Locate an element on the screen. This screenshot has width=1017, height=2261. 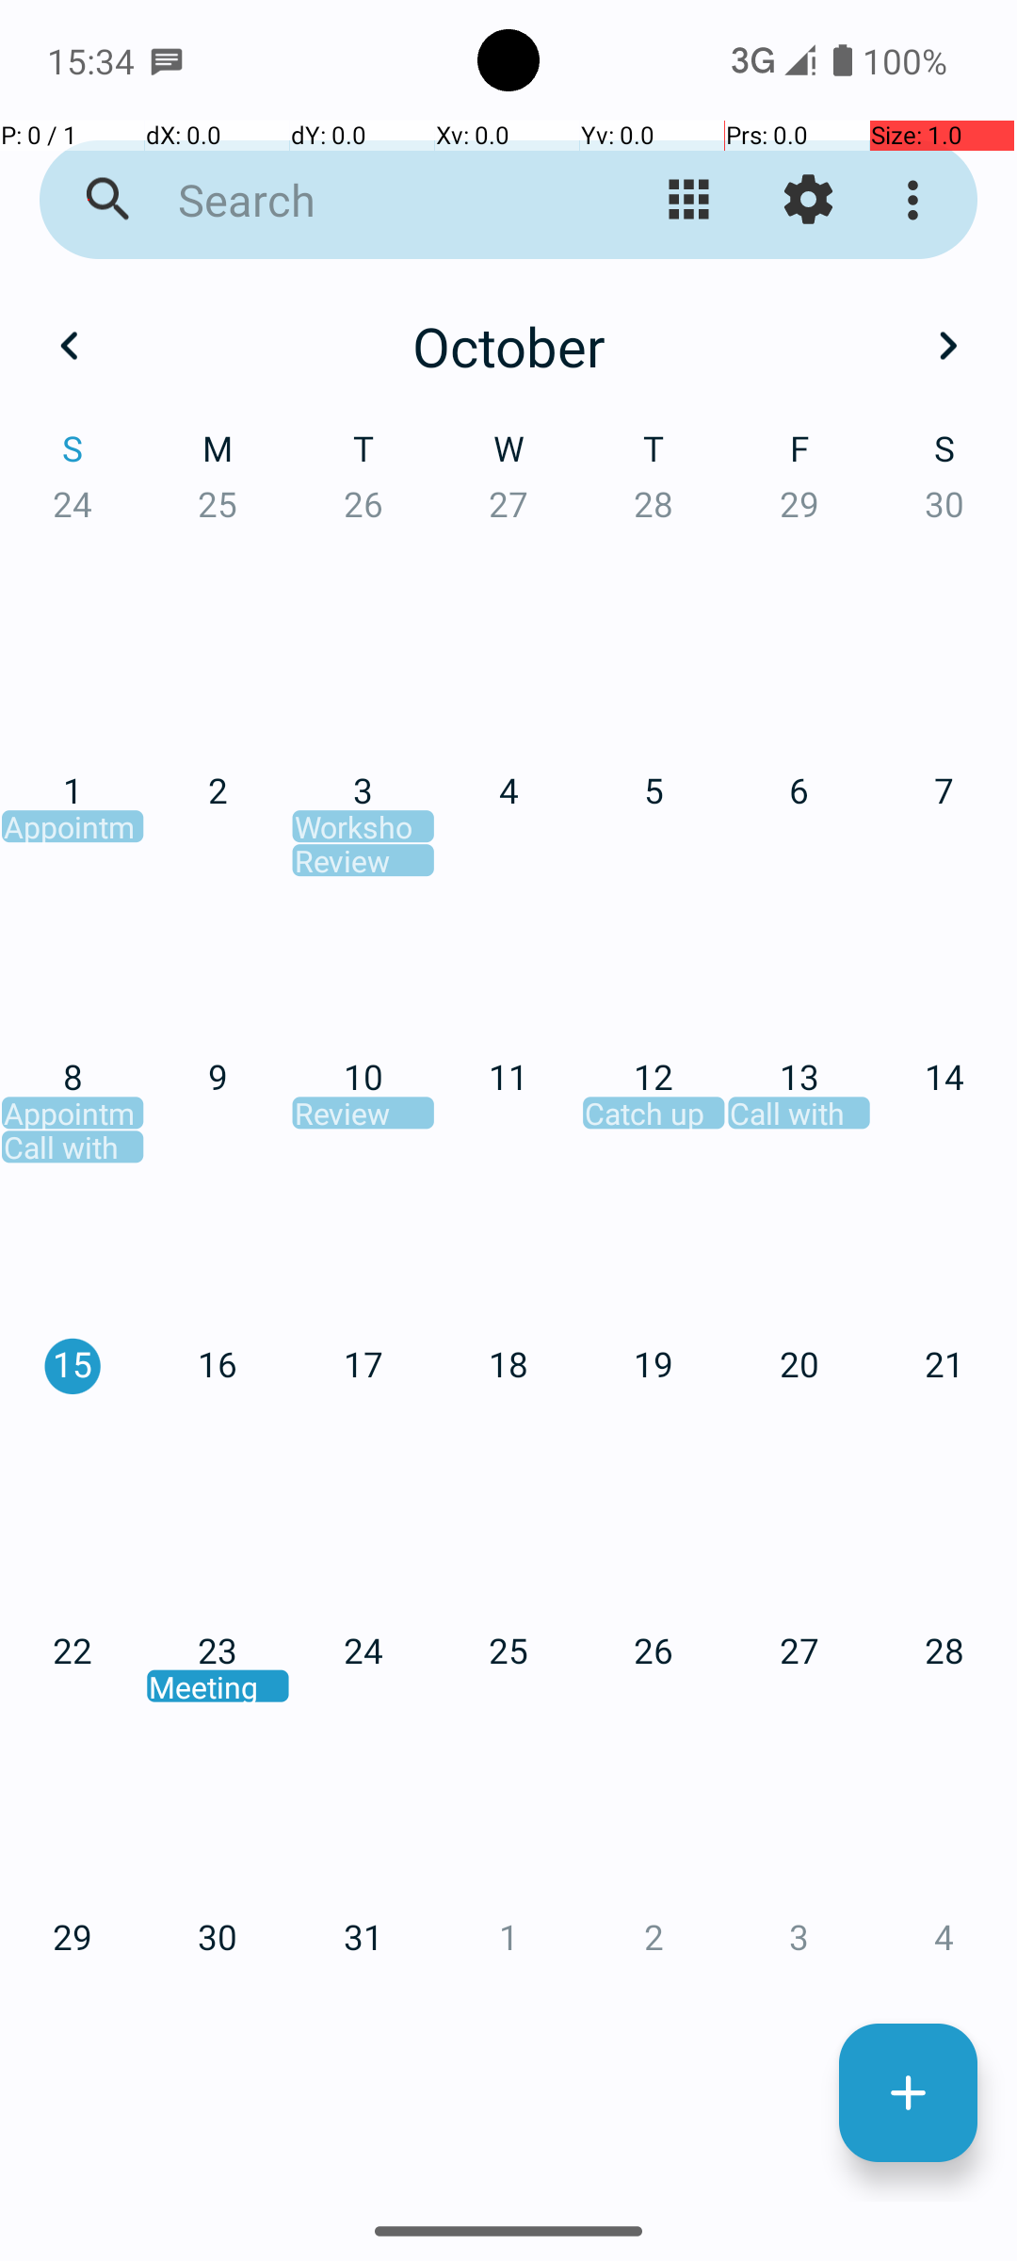
New Event is located at coordinates (908, 2093).